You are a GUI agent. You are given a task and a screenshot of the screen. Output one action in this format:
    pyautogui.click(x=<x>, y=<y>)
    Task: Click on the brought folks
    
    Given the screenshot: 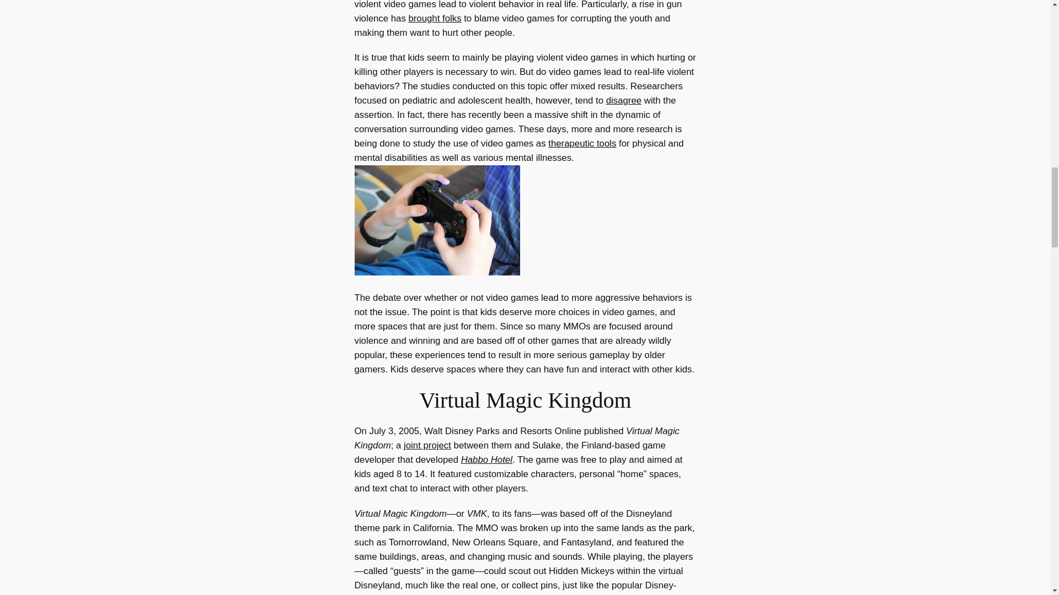 What is the action you would take?
    pyautogui.click(x=434, y=18)
    